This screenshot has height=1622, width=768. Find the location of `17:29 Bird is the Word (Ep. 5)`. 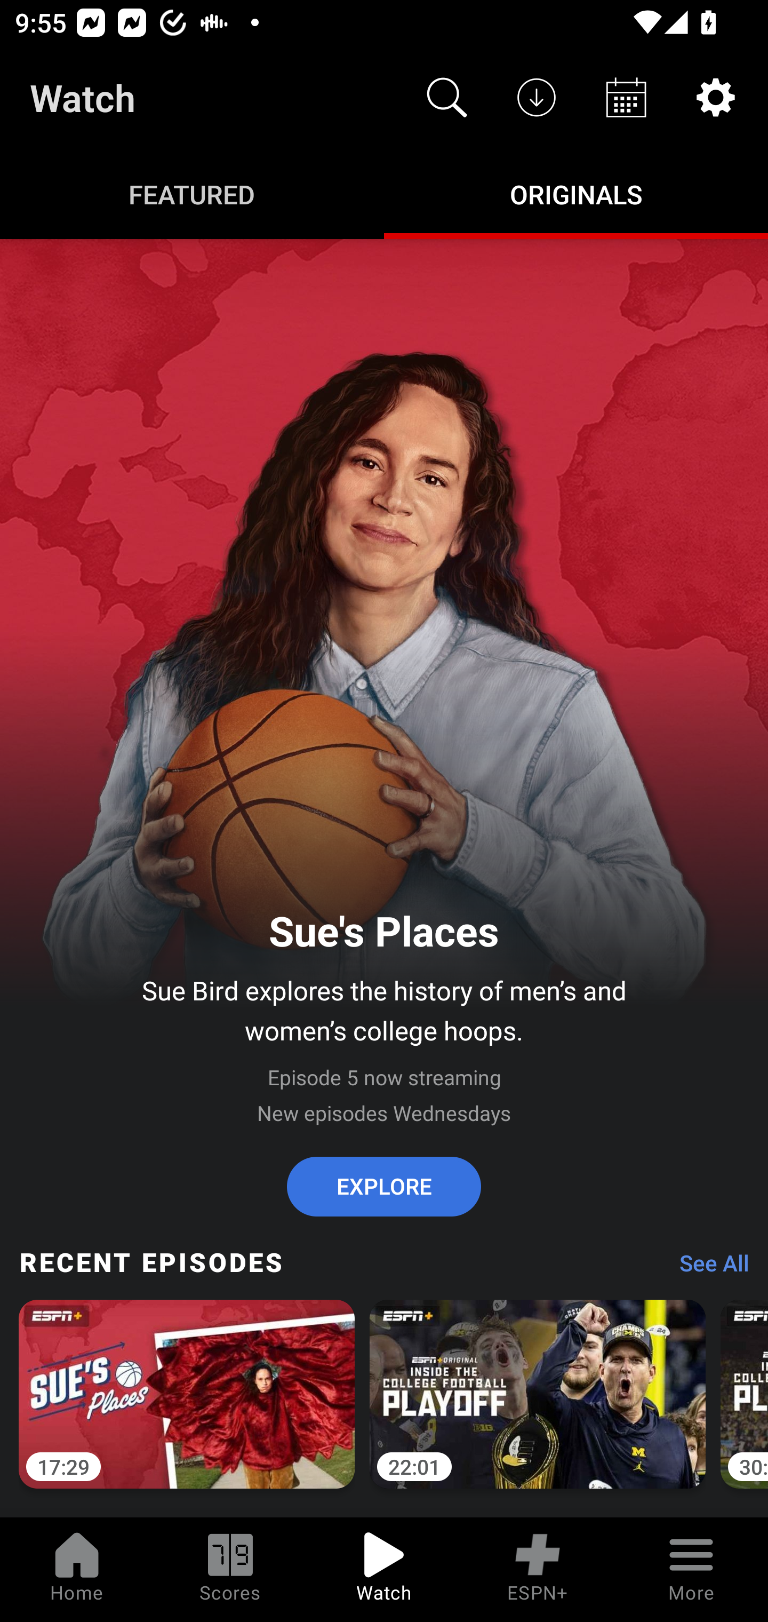

17:29 Bird is the Word (Ep. 5) is located at coordinates (187, 1405).